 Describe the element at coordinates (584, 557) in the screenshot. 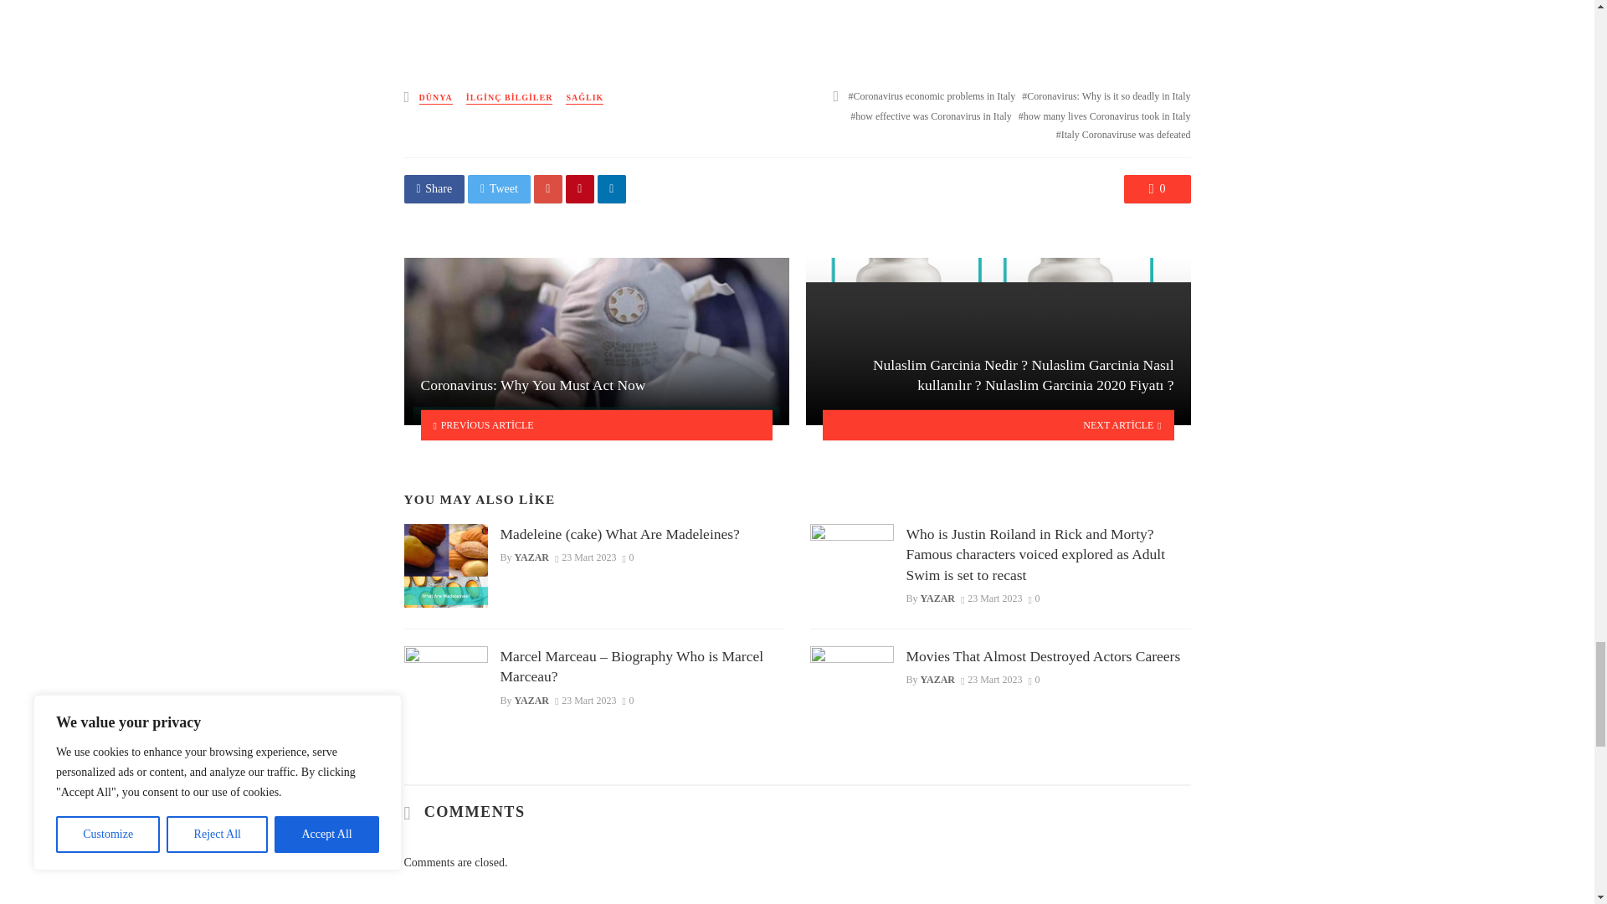

I see `Mart 23, 2023 at 12:51 pm` at that location.